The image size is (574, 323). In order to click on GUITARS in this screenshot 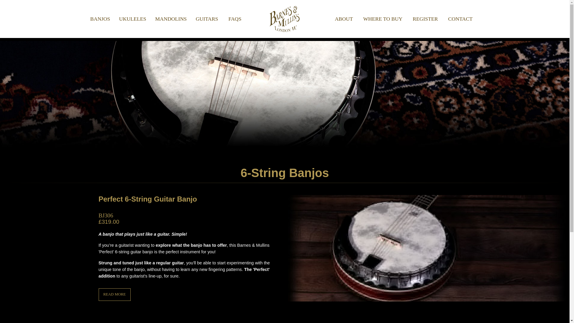, I will do `click(207, 19)`.